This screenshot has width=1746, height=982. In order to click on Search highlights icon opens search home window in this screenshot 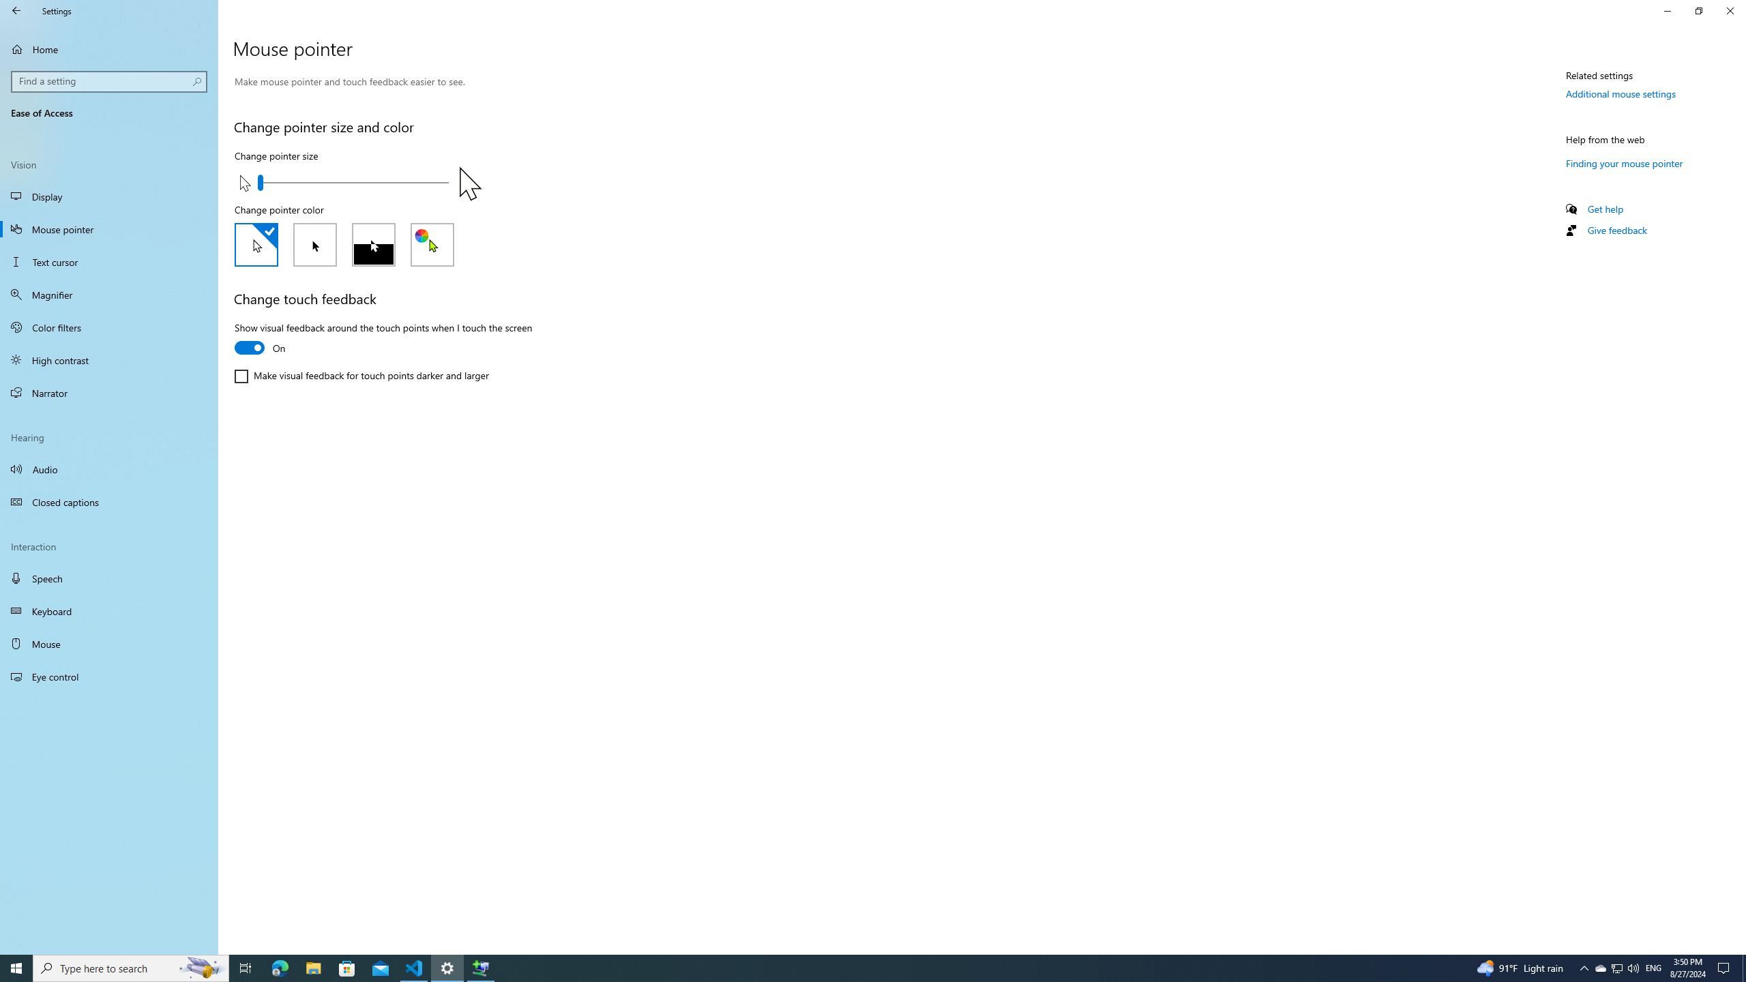, I will do `click(1730, 11)`.